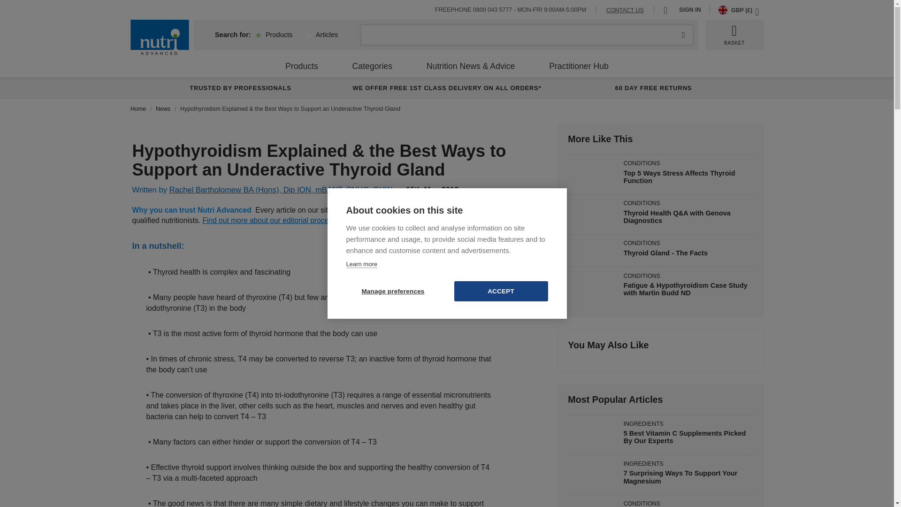 The width and height of the screenshot is (901, 507). I want to click on products, so click(258, 36).